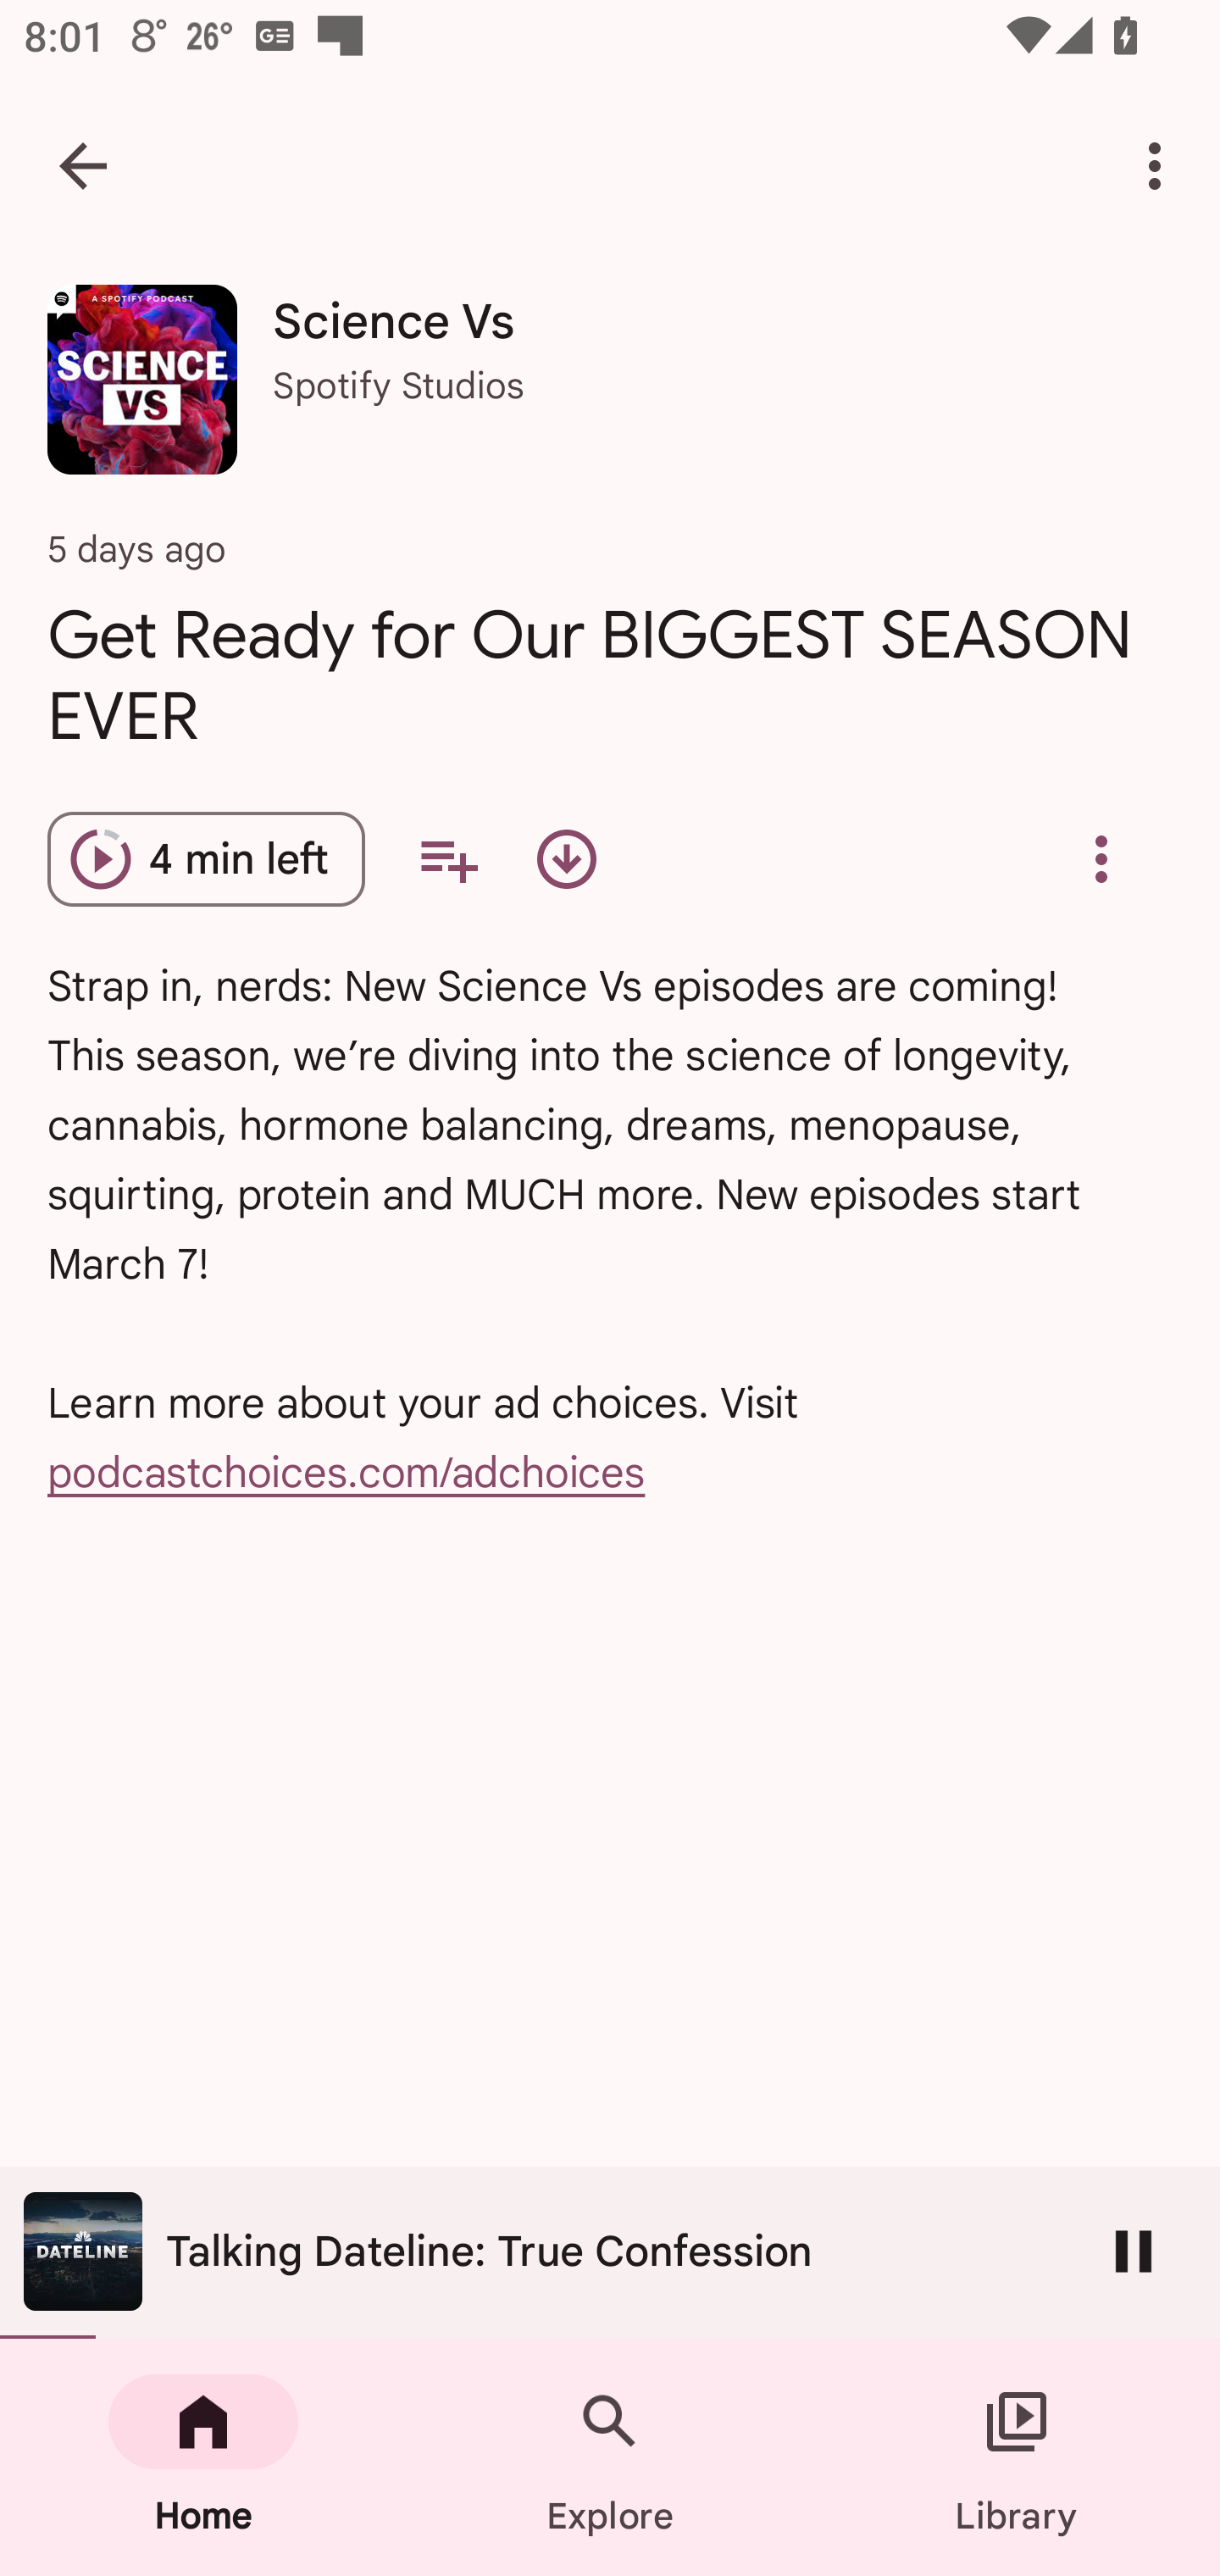 This screenshot has height=2576, width=1220. Describe the element at coordinates (1017, 2457) in the screenshot. I see `Library` at that location.